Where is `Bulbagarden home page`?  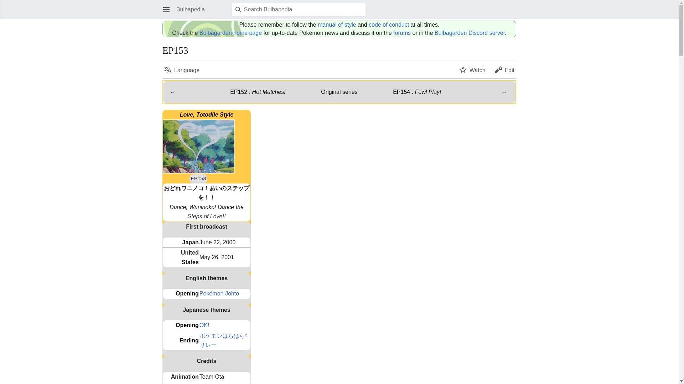 Bulbagarden home page is located at coordinates (231, 33).